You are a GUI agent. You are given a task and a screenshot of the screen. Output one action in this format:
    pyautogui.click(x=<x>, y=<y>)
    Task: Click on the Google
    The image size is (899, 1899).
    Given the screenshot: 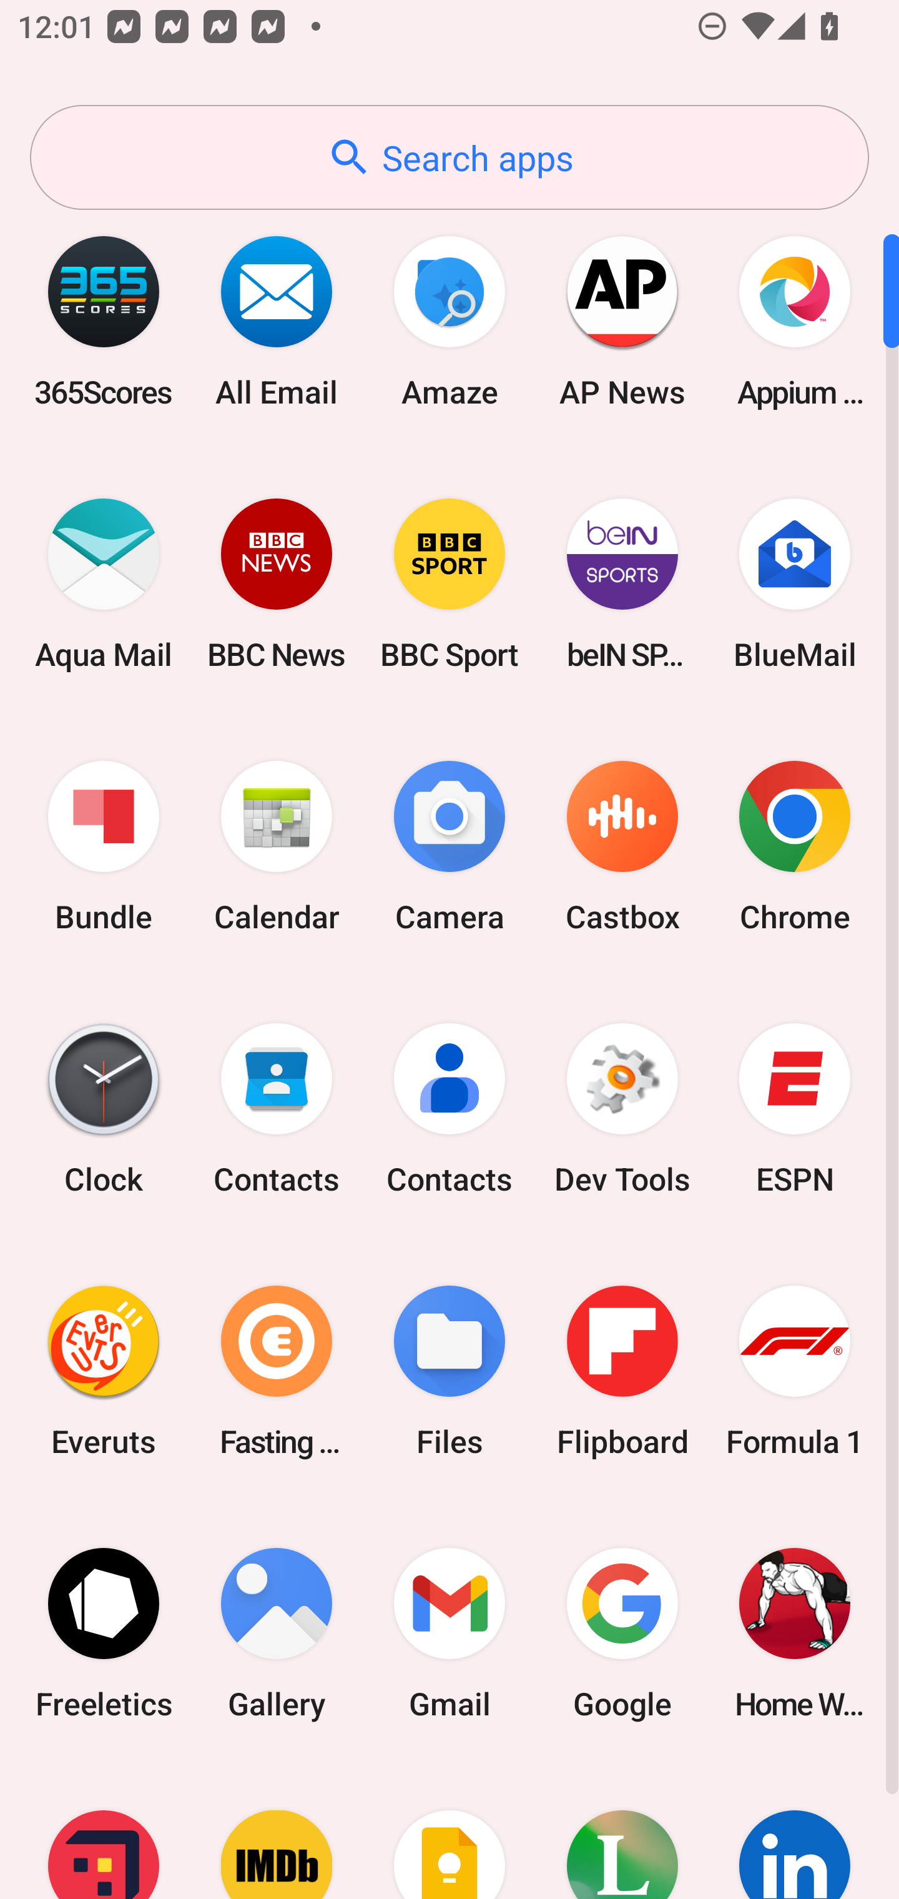 What is the action you would take?
    pyautogui.click(x=622, y=1633)
    